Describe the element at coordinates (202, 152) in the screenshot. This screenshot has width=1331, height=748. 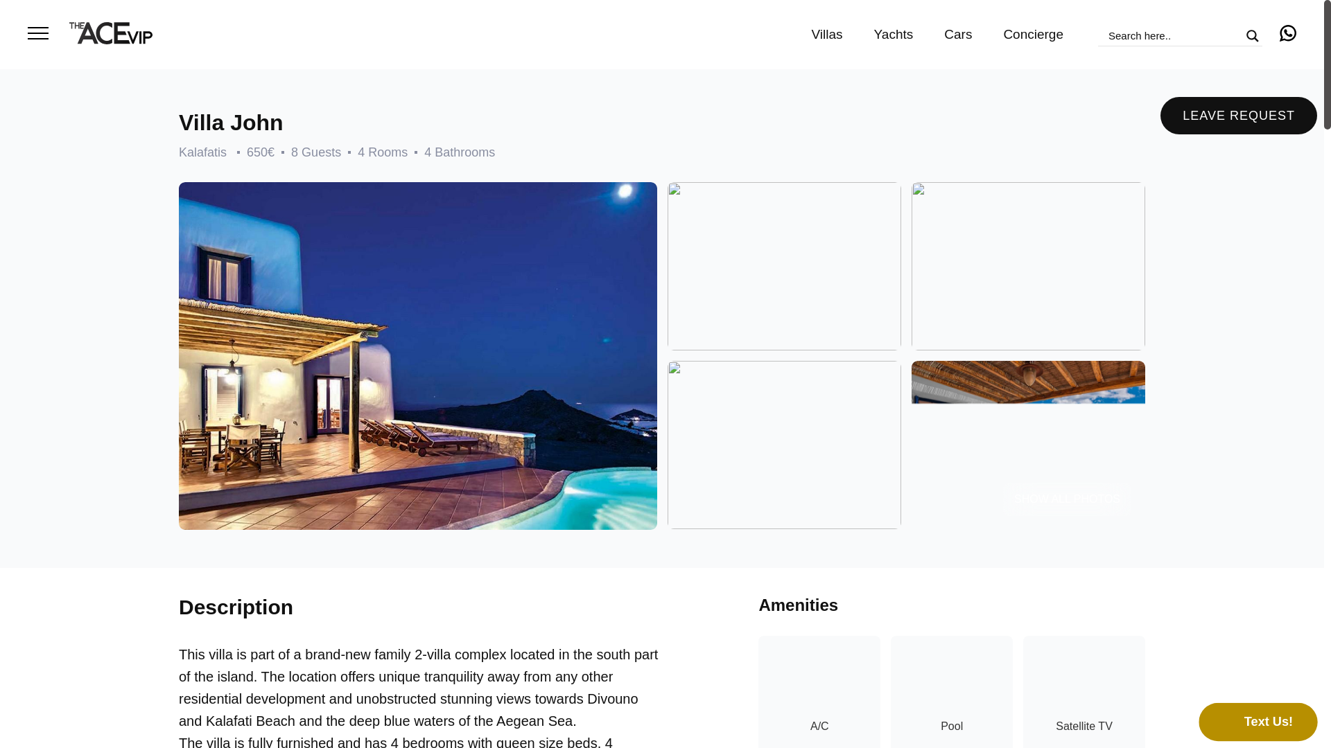
I see `Kalafatis` at that location.